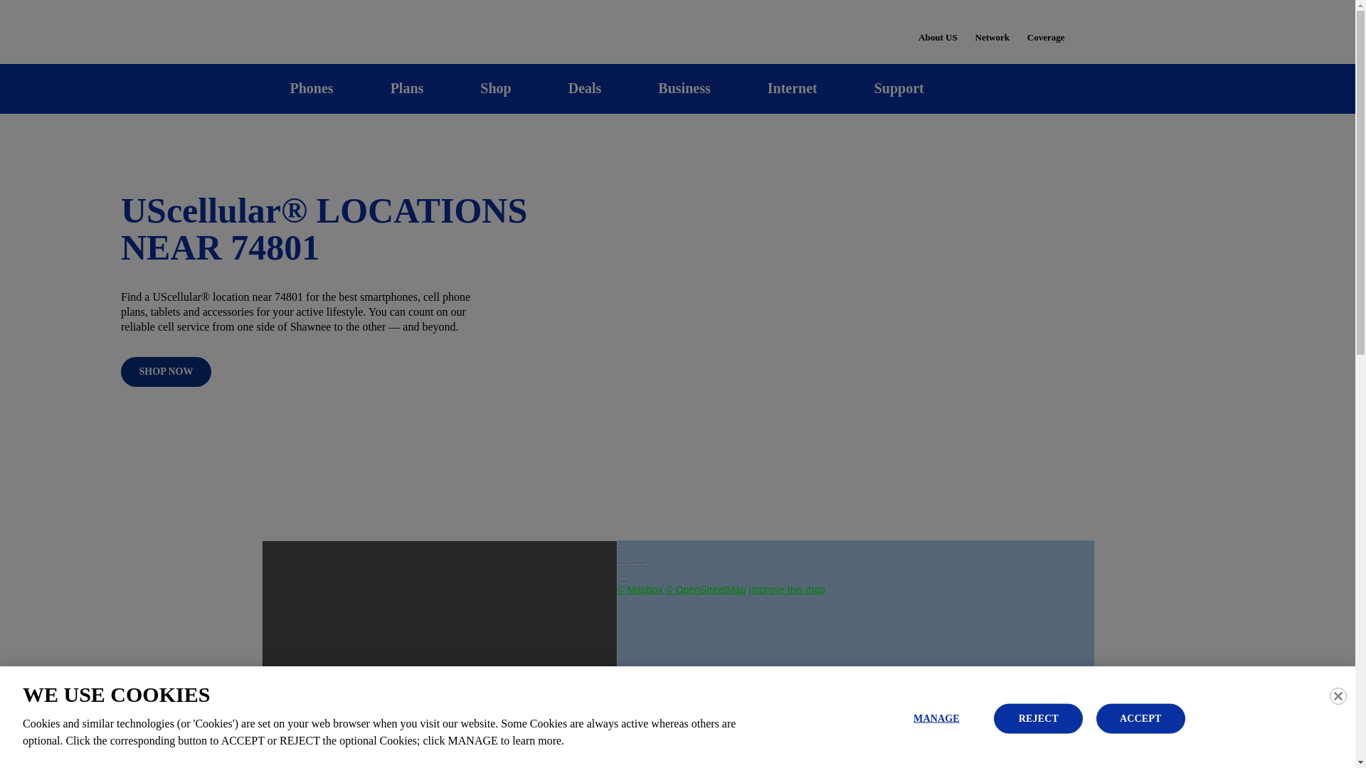 The height and width of the screenshot is (768, 1366). I want to click on Business, so click(684, 88).